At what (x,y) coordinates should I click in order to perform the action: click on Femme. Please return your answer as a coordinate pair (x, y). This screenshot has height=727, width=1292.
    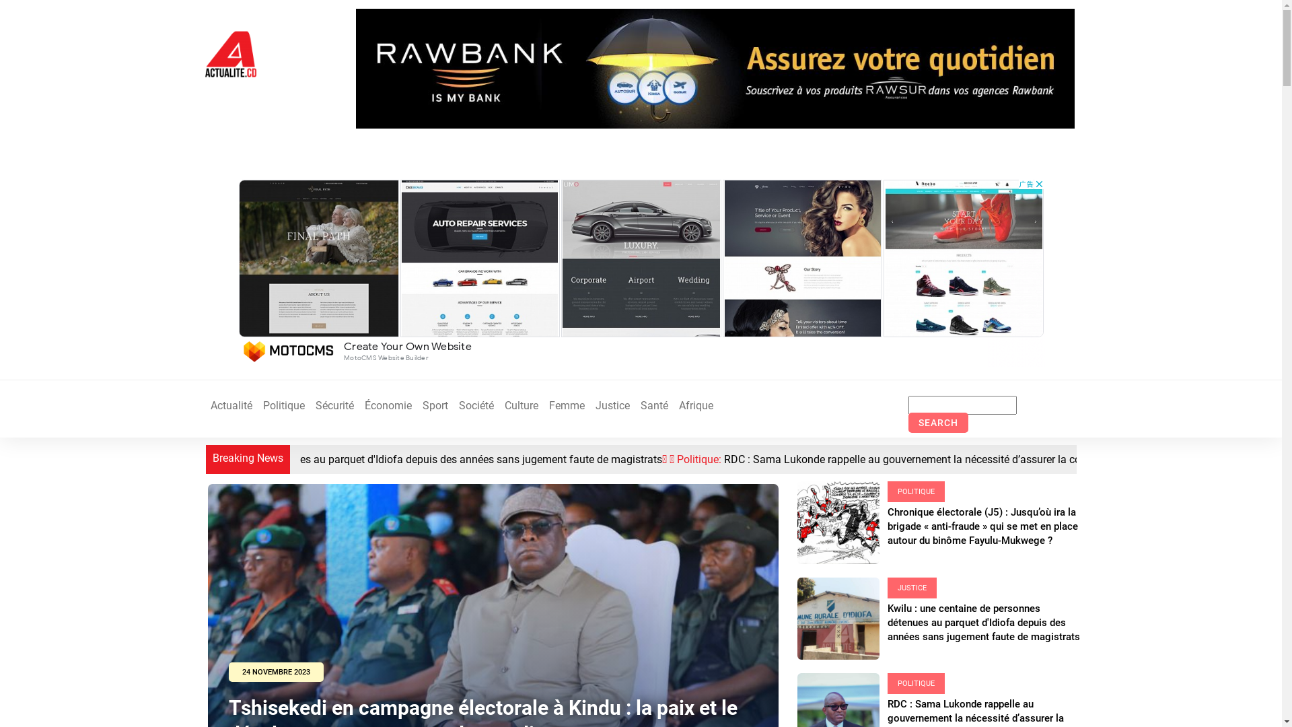
    Looking at the image, I should click on (567, 406).